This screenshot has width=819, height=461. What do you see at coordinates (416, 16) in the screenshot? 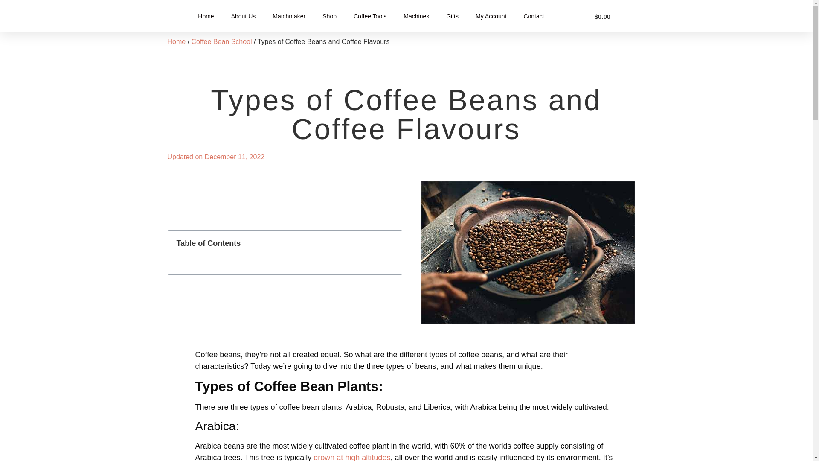
I see `Machines` at bounding box center [416, 16].